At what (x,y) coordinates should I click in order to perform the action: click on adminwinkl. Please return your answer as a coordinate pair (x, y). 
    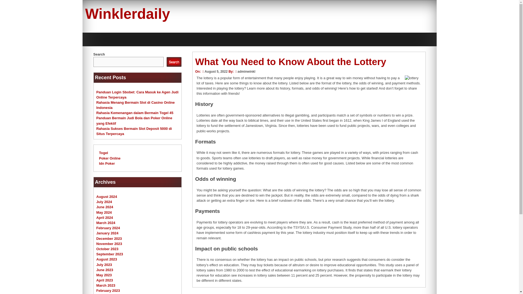
    Looking at the image, I should click on (246, 71).